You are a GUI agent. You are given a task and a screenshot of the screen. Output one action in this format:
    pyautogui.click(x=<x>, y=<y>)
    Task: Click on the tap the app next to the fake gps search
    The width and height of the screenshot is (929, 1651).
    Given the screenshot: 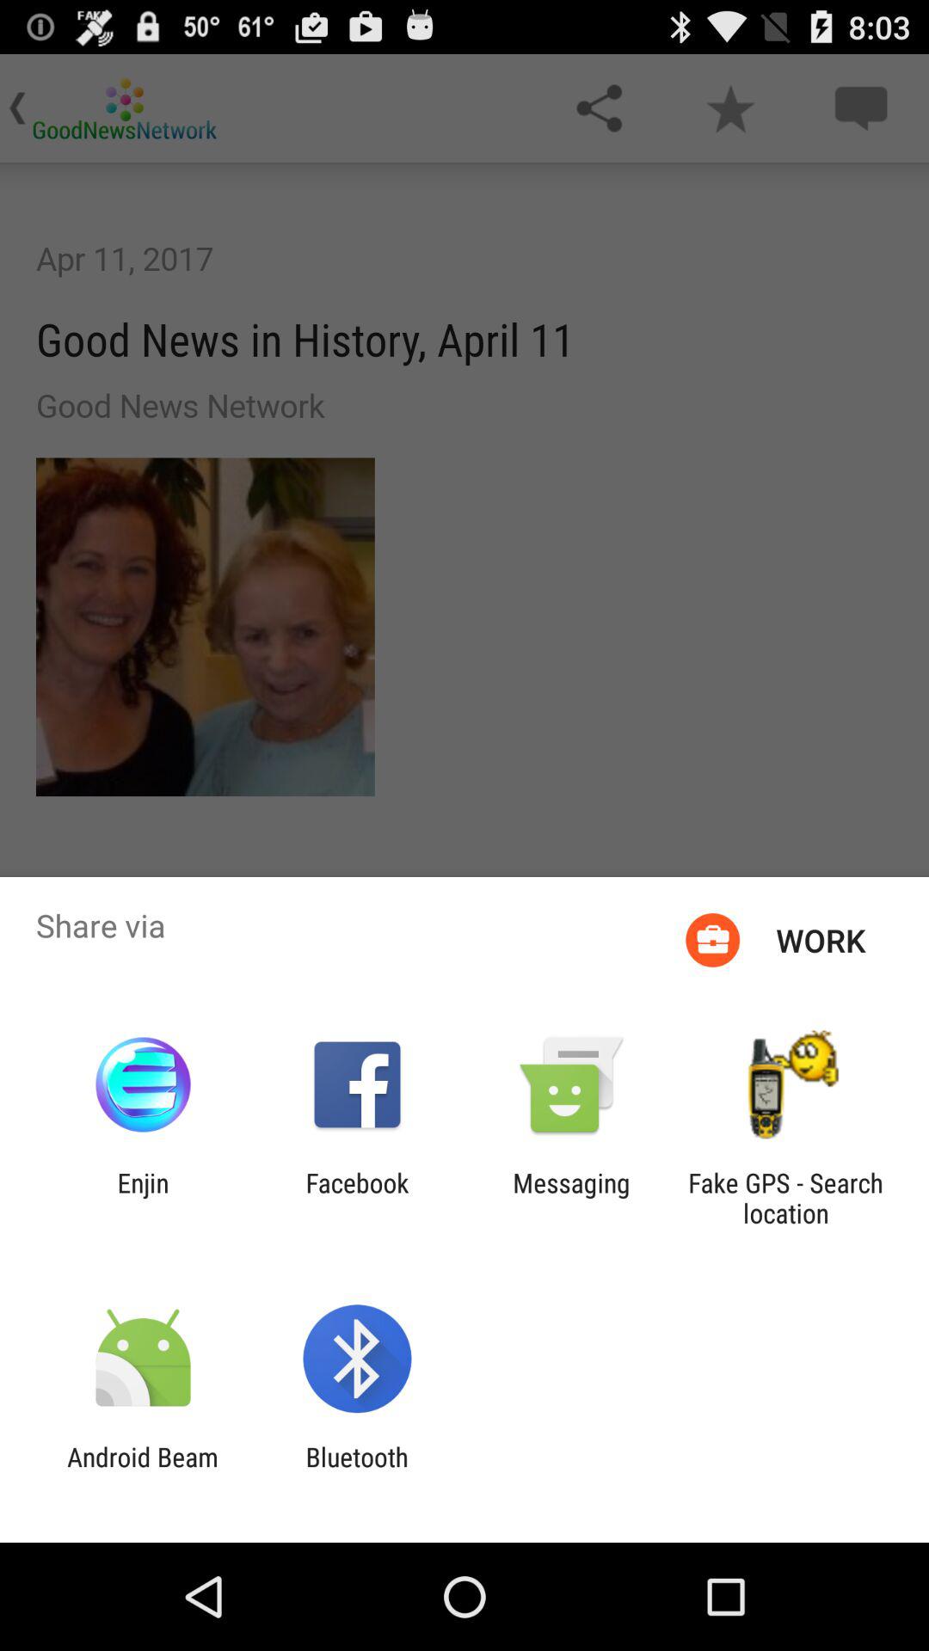 What is the action you would take?
    pyautogui.click(x=571, y=1198)
    